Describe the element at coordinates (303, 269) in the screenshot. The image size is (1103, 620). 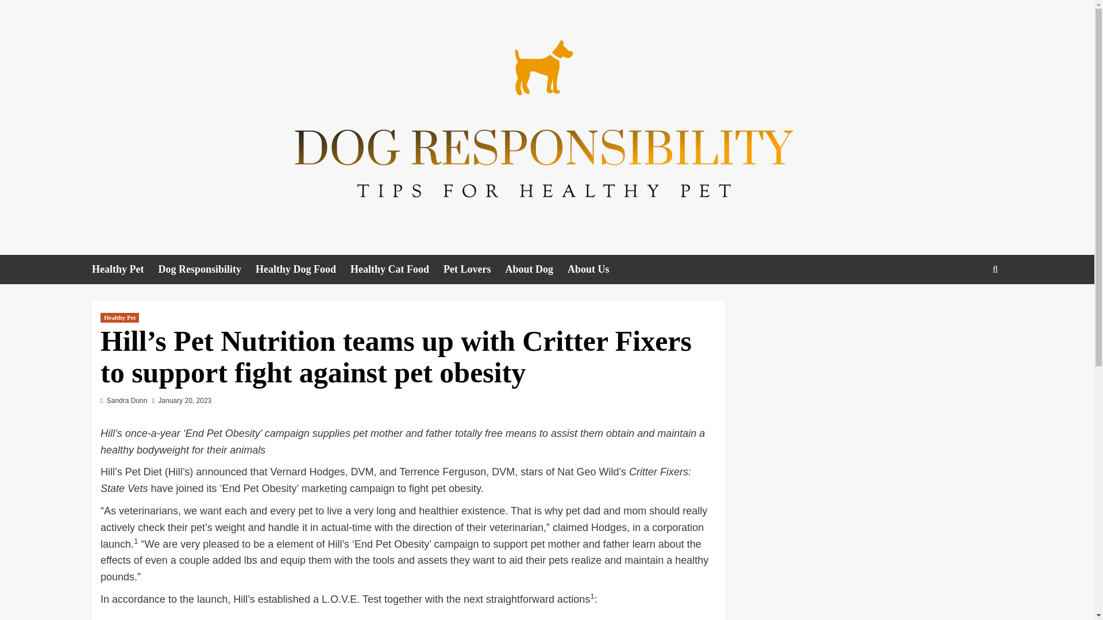
I see `Healthy Dog Food` at that location.